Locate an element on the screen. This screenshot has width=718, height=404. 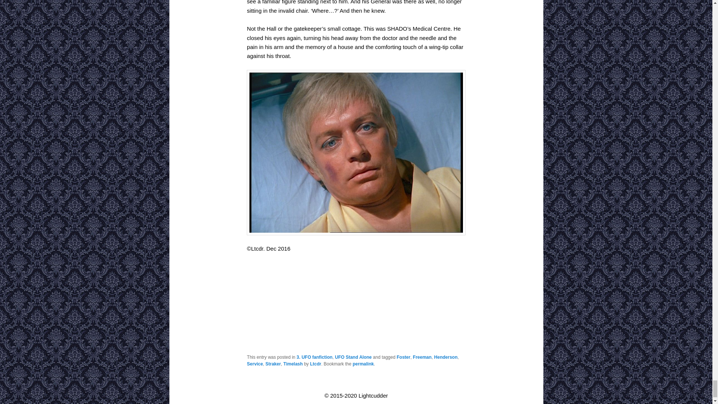
Service is located at coordinates (255, 364).